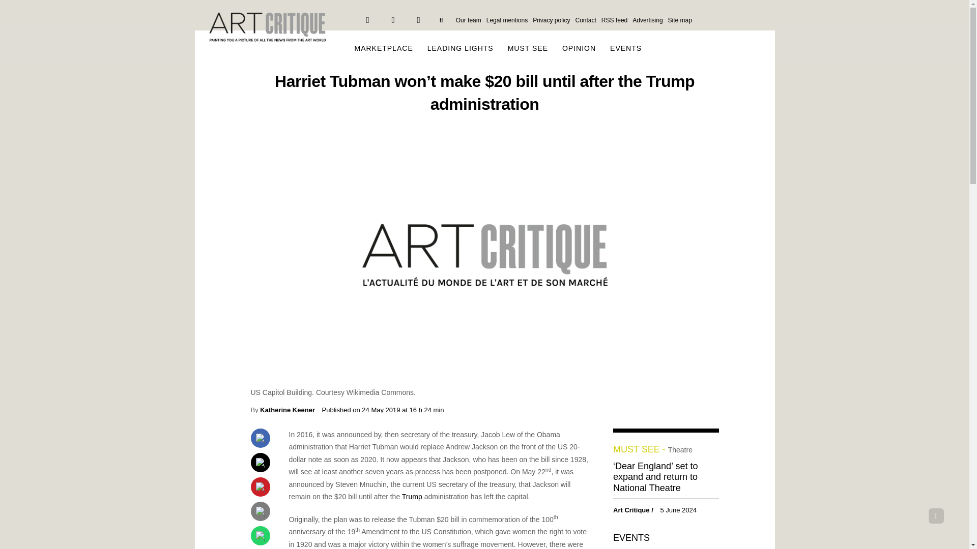 The width and height of the screenshot is (977, 549). What do you see at coordinates (393, 20) in the screenshot?
I see `Twitter` at bounding box center [393, 20].